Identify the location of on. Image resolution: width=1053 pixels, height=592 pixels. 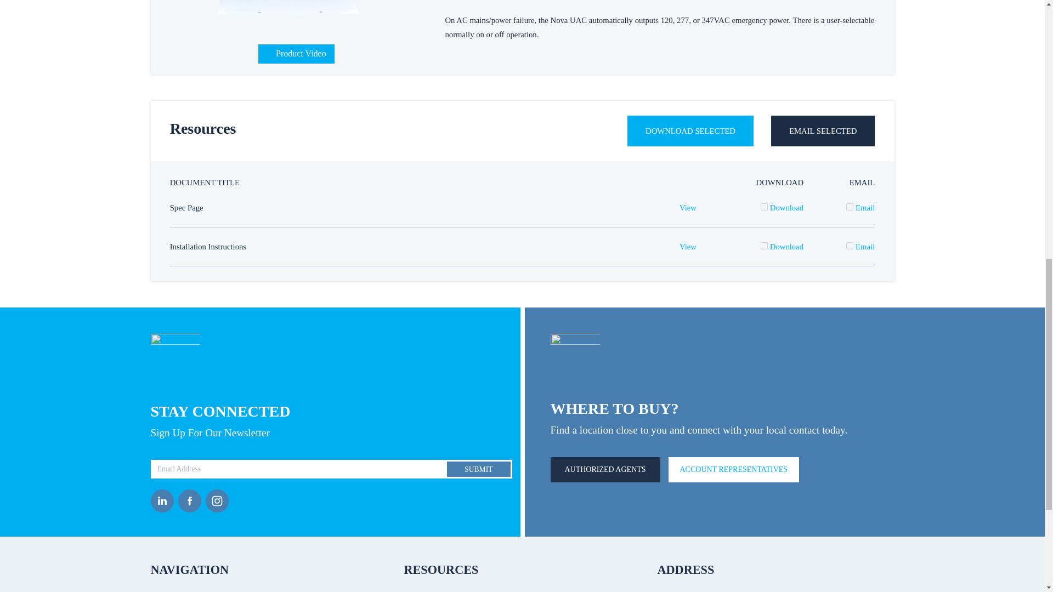
(763, 246).